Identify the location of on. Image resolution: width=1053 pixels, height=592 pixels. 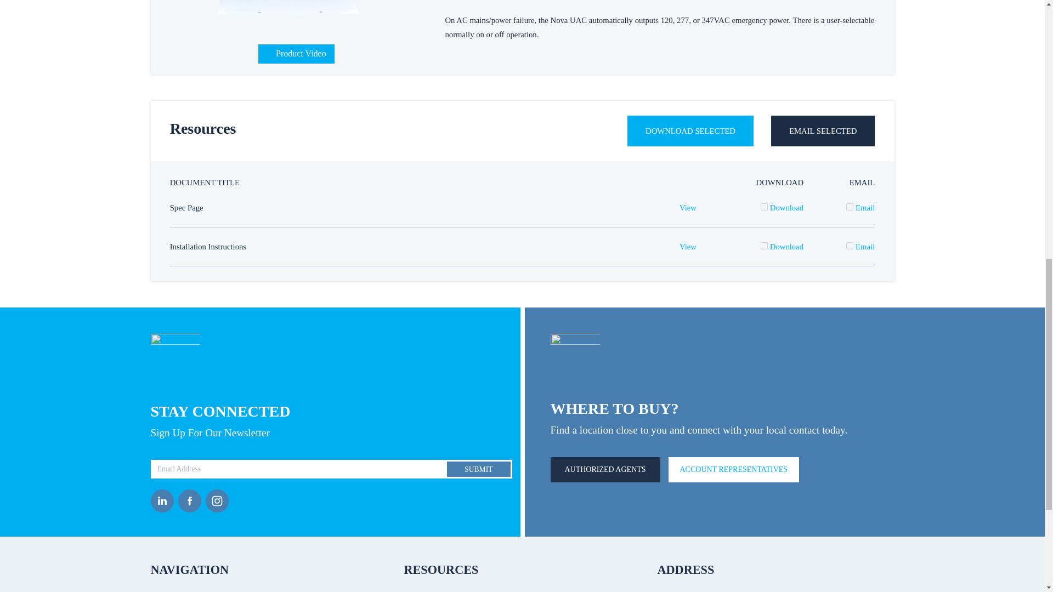
(763, 246).